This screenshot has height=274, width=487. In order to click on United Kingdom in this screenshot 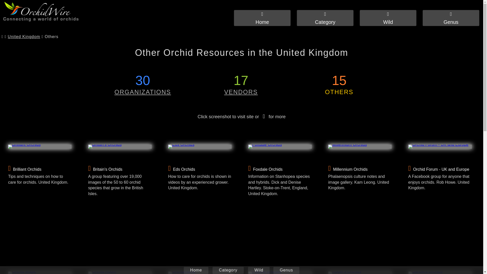, I will do `click(24, 37)`.